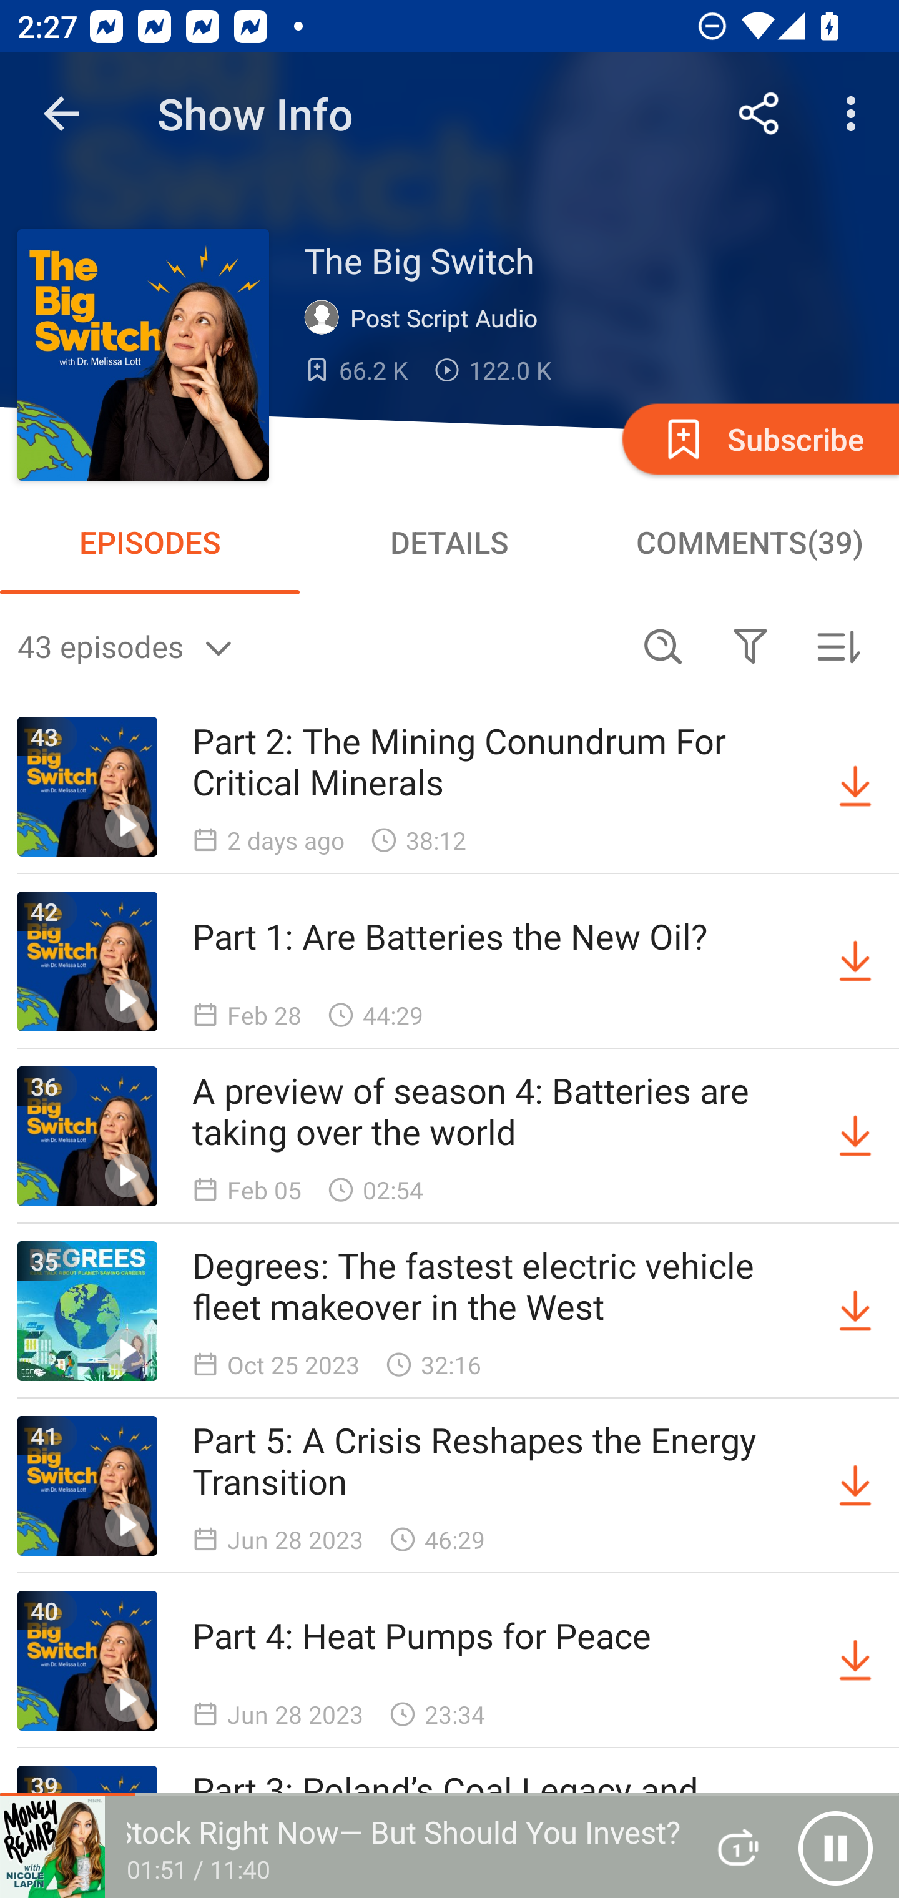  Describe the element at coordinates (426, 318) in the screenshot. I see `Post Script Audio` at that location.